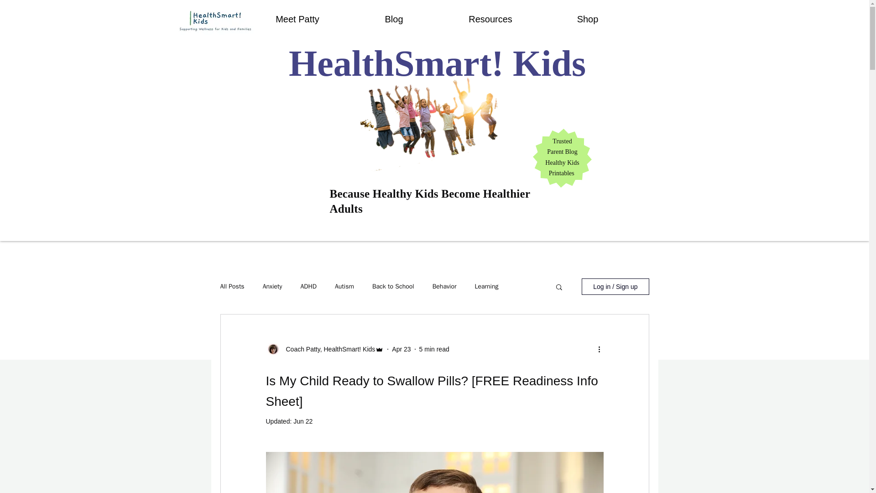 This screenshot has width=876, height=493. What do you see at coordinates (490, 19) in the screenshot?
I see `Resources` at bounding box center [490, 19].